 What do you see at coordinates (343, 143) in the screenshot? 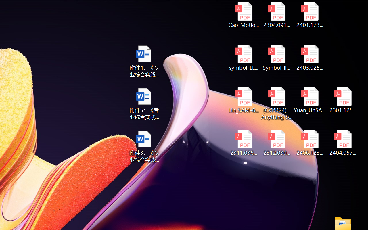
I see `2404.05719v1.pdf` at bounding box center [343, 143].